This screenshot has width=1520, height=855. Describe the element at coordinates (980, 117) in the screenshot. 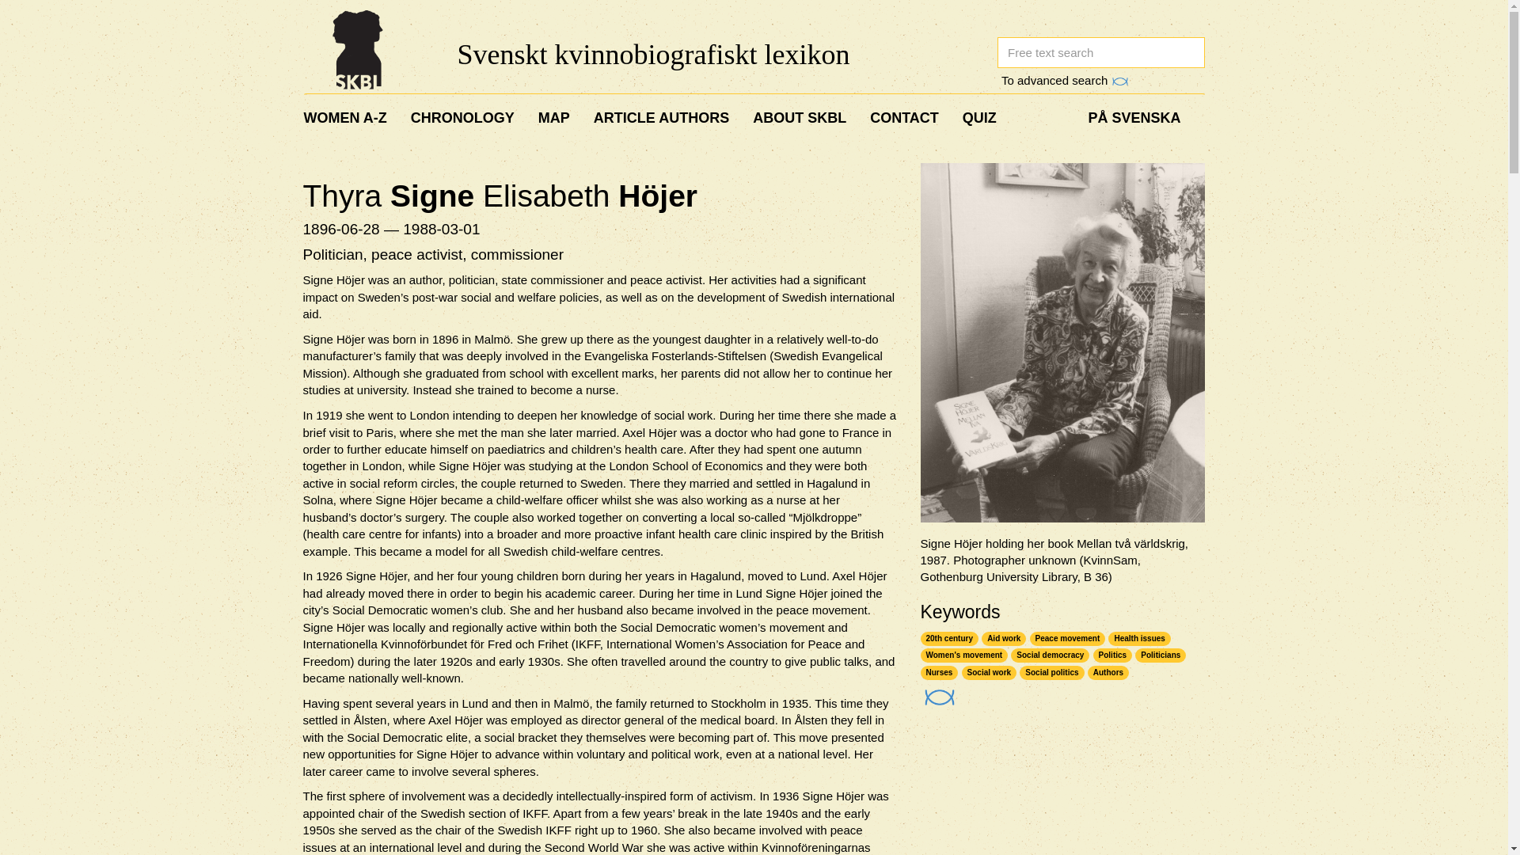

I see `QUIZ` at that location.